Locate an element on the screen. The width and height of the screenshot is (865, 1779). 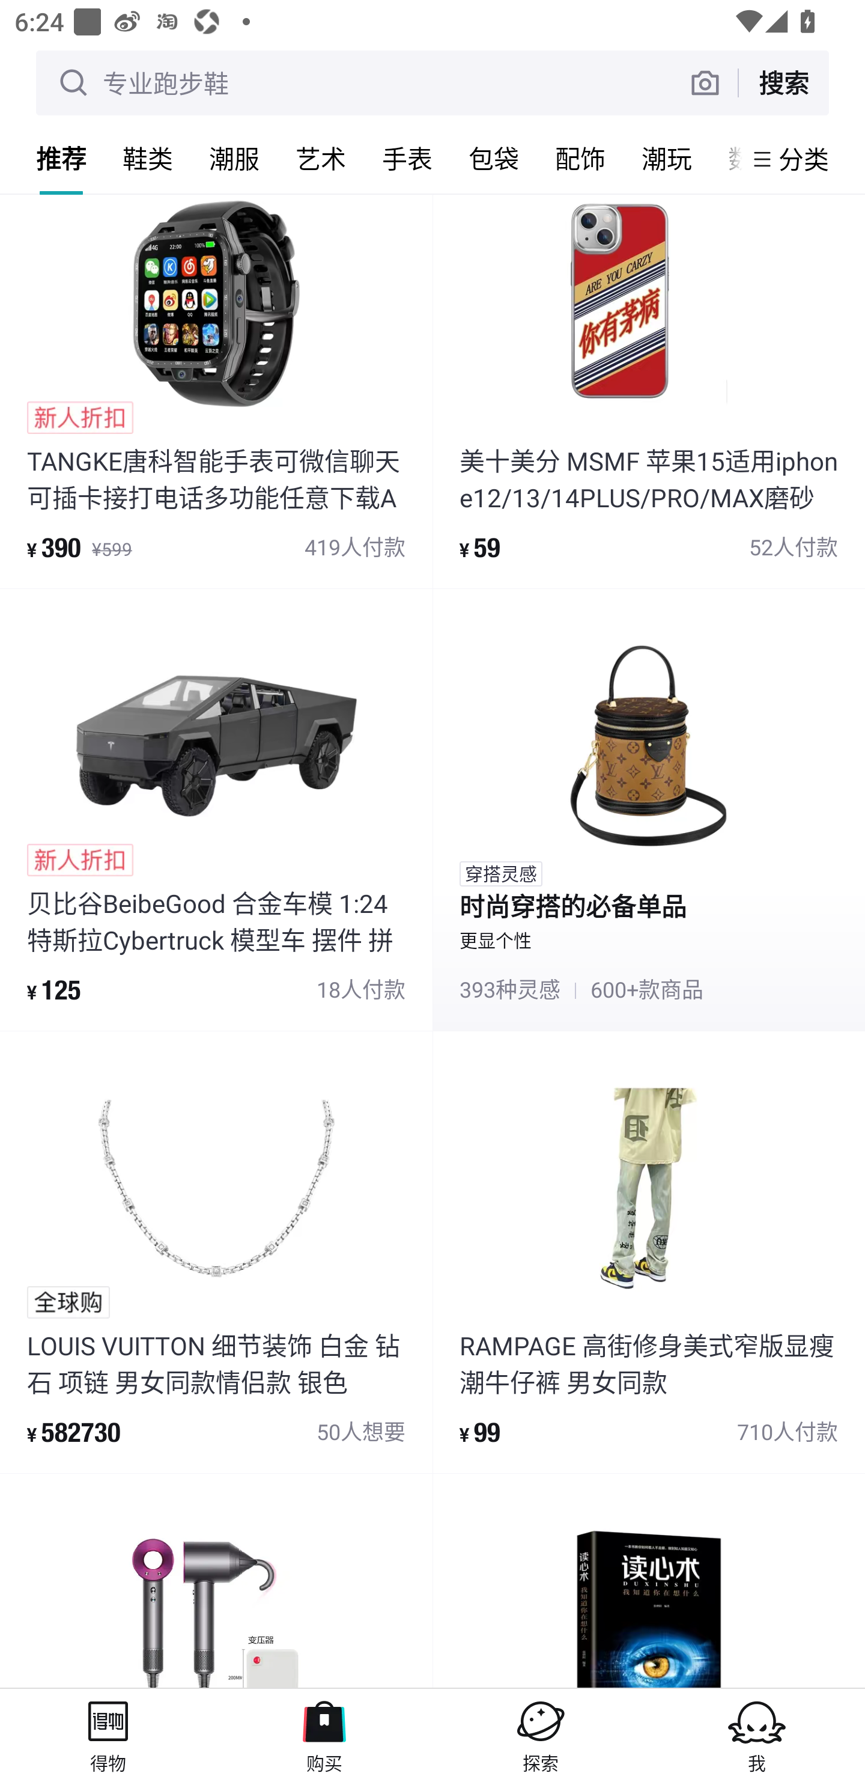
搜索 is located at coordinates (783, 82).